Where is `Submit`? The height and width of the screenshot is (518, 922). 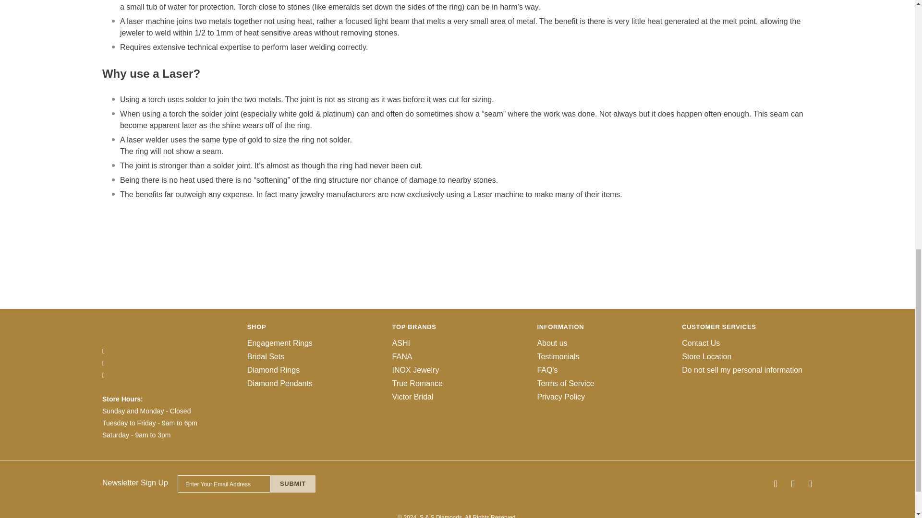
Submit is located at coordinates (292, 484).